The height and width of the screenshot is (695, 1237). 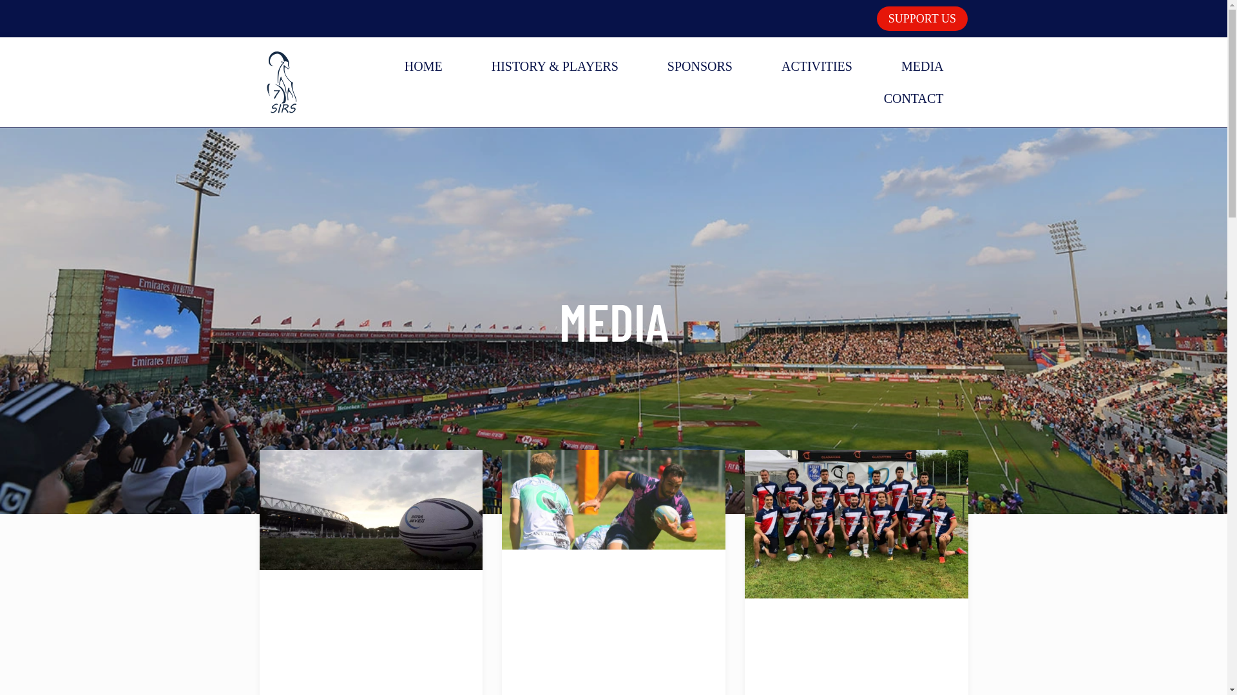 What do you see at coordinates (424, 66) in the screenshot?
I see `HOME` at bounding box center [424, 66].